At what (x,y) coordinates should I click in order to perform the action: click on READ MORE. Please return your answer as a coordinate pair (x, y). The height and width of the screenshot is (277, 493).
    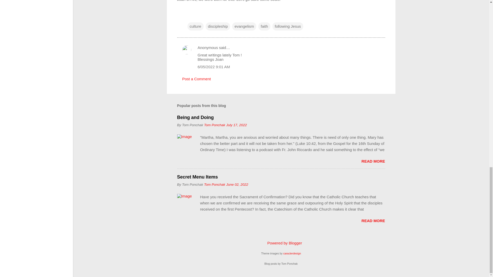
    Looking at the image, I should click on (373, 221).